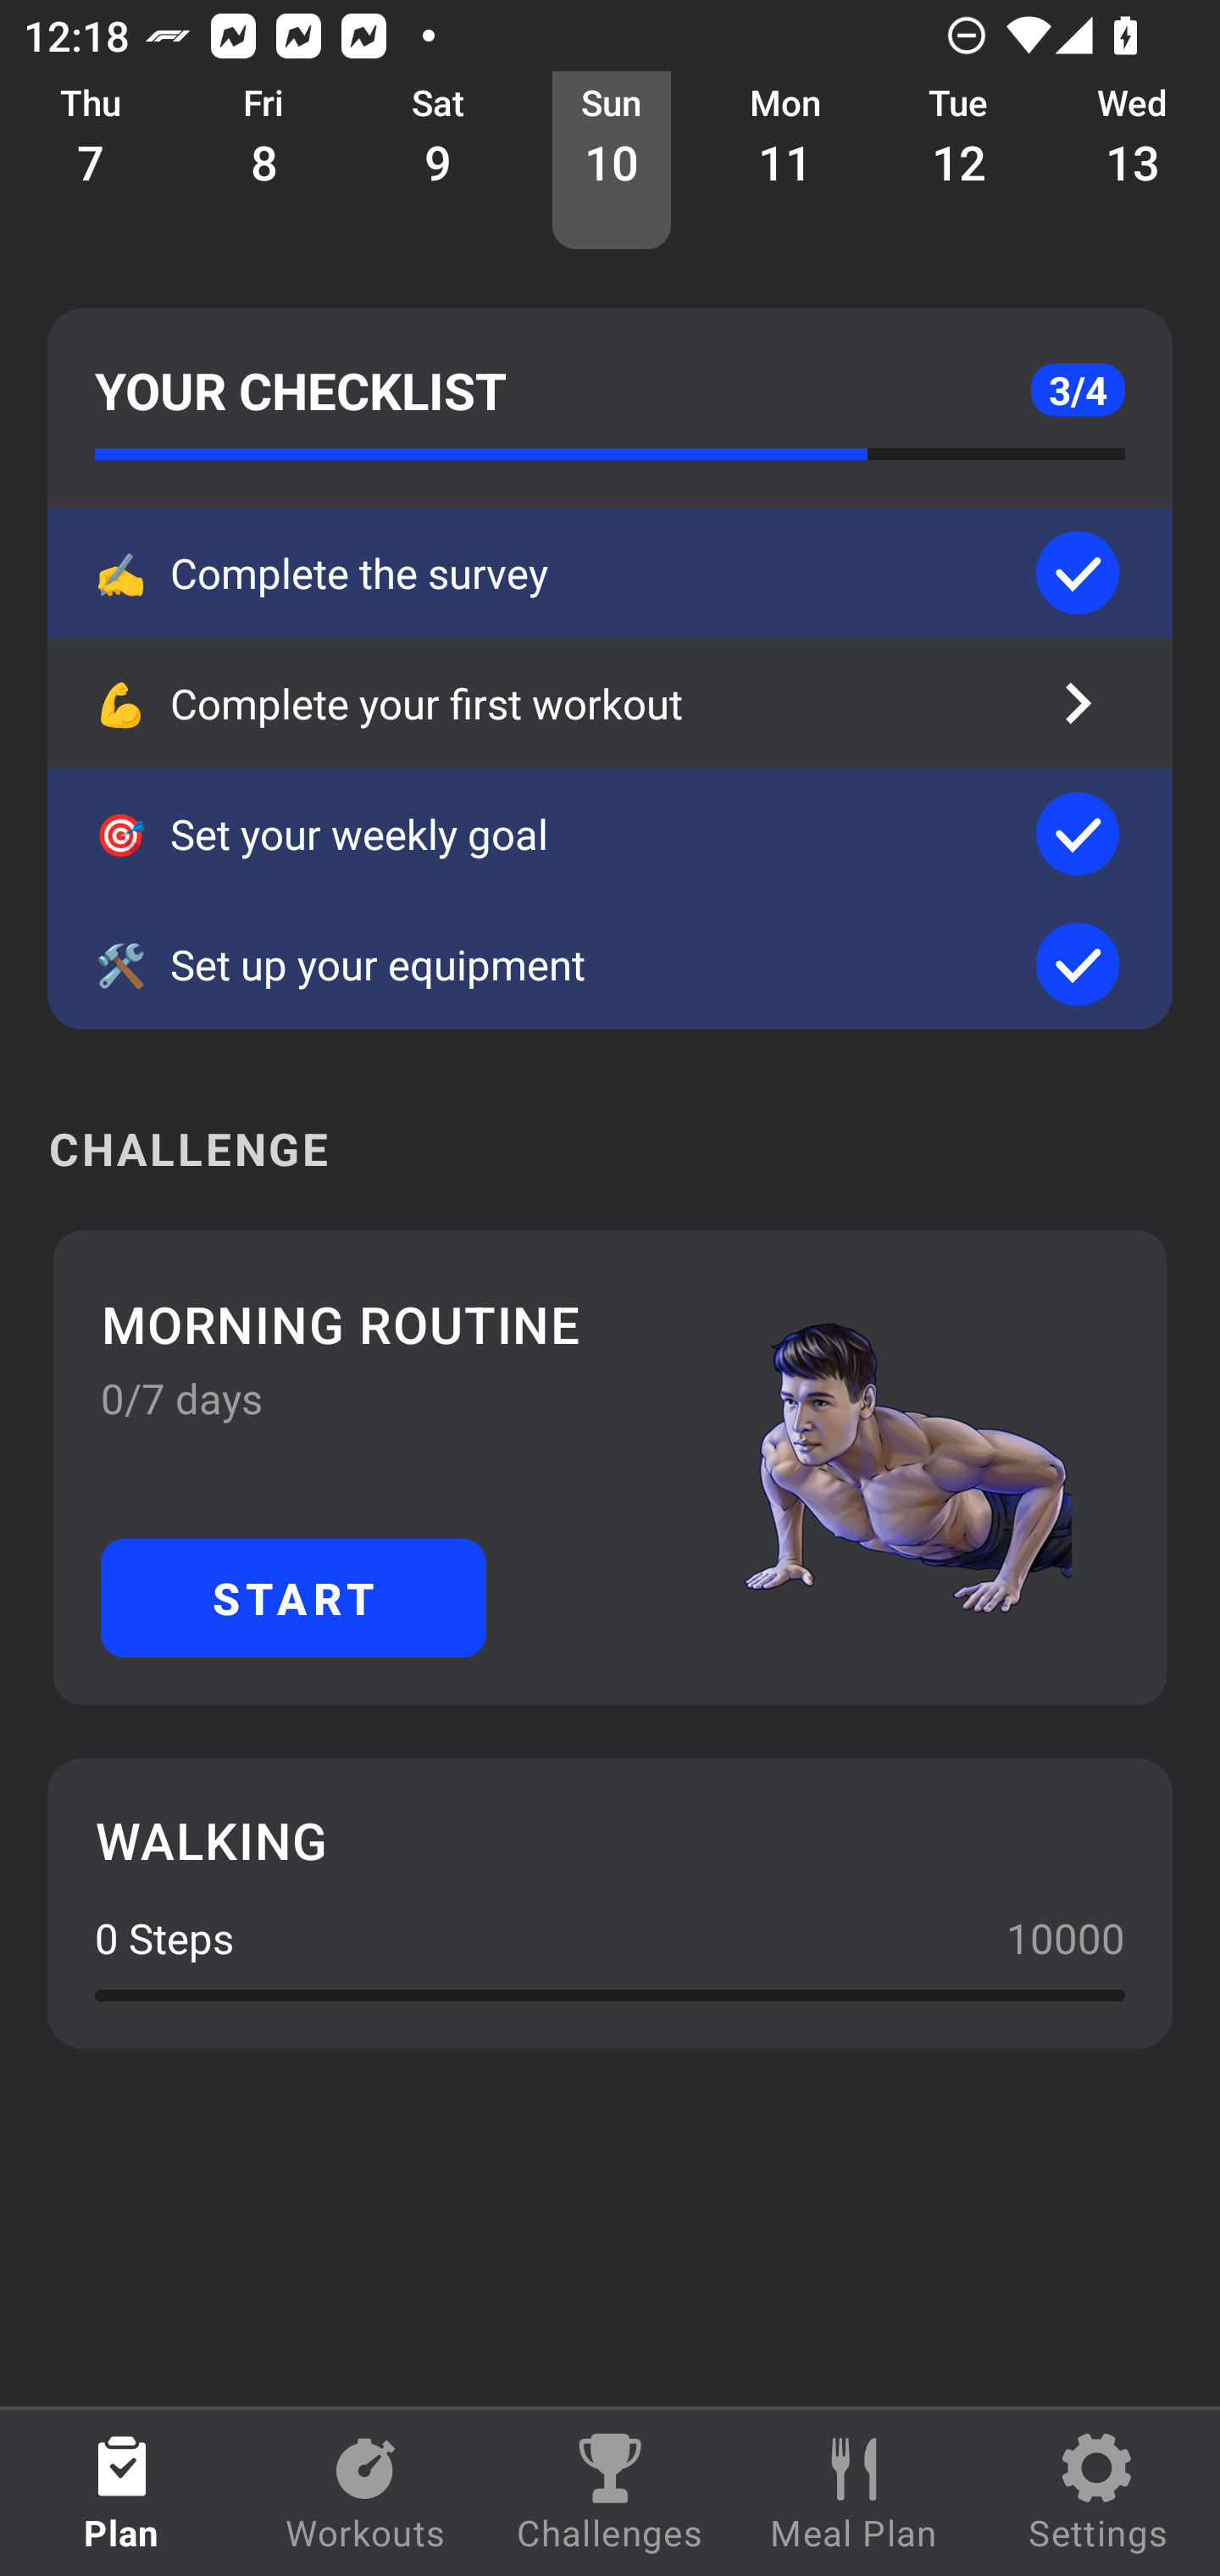  I want to click on  Settings , so click(1098, 2493).